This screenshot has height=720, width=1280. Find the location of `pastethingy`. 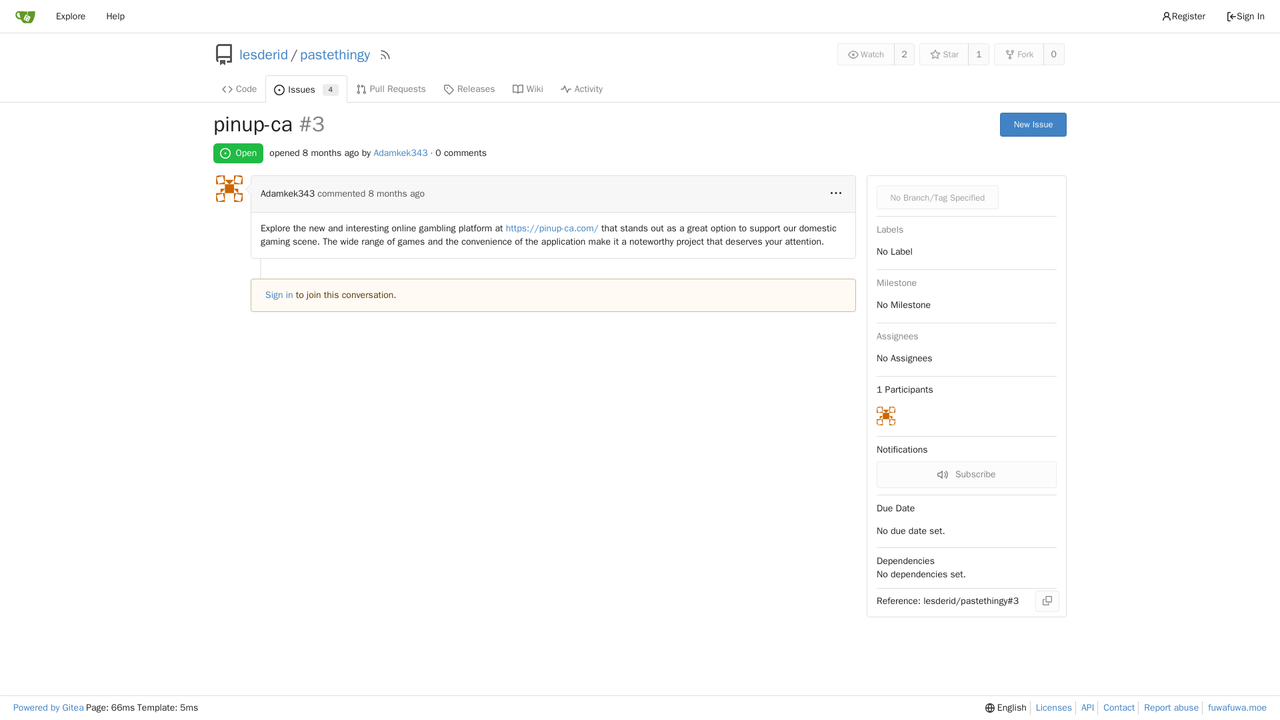

pastethingy is located at coordinates (335, 55).